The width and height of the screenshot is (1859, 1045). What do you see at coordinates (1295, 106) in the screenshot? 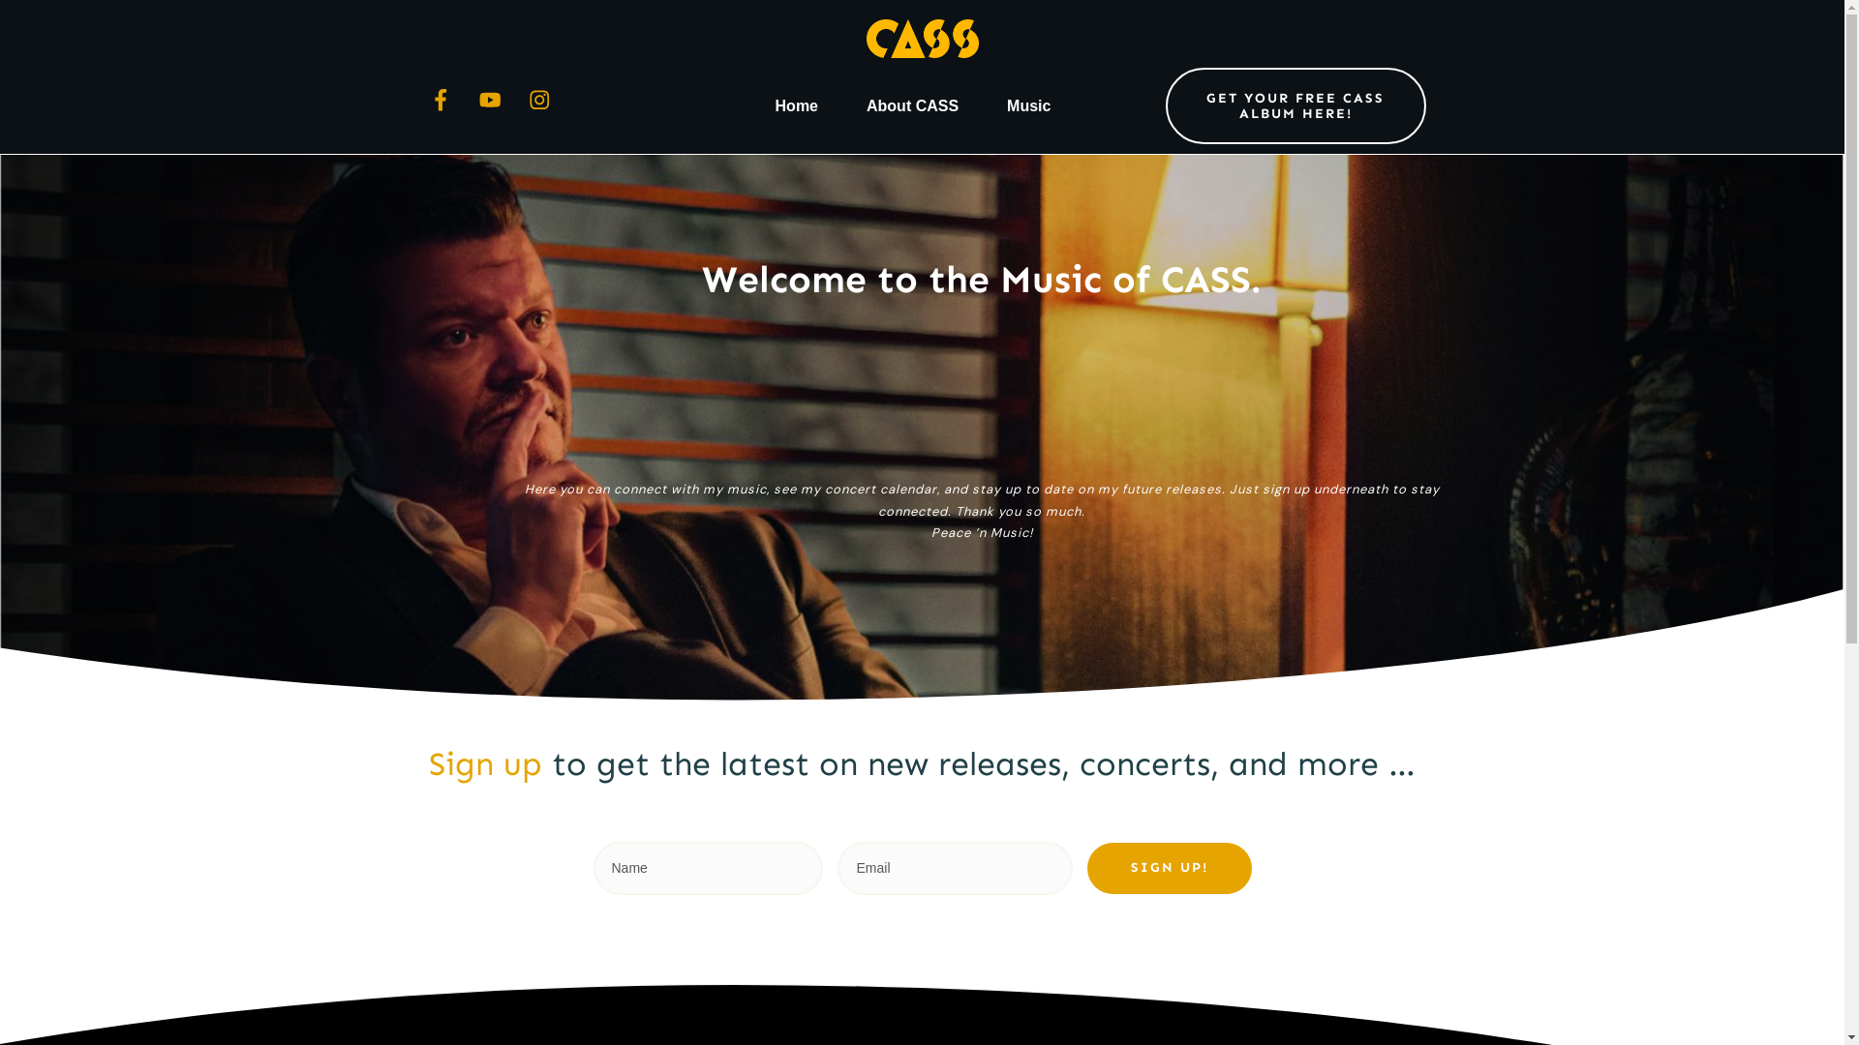
I see `GET YOUR FREE CASS ALBUM HERE!` at bounding box center [1295, 106].